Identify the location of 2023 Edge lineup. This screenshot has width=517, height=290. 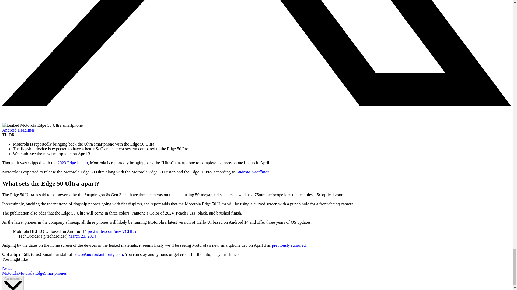
(73, 163).